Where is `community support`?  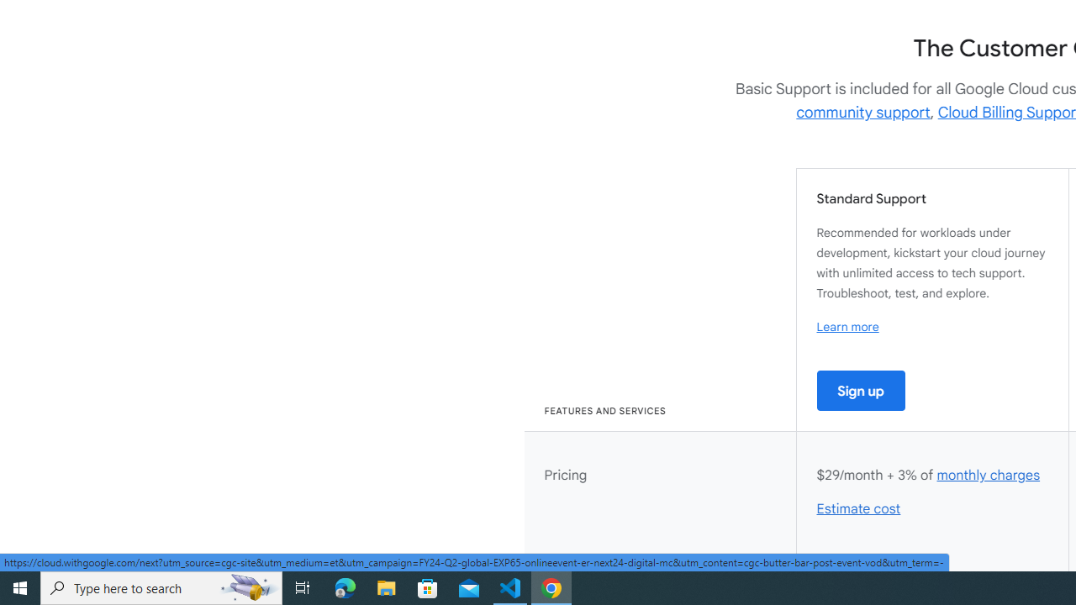
community support is located at coordinates (863, 113).